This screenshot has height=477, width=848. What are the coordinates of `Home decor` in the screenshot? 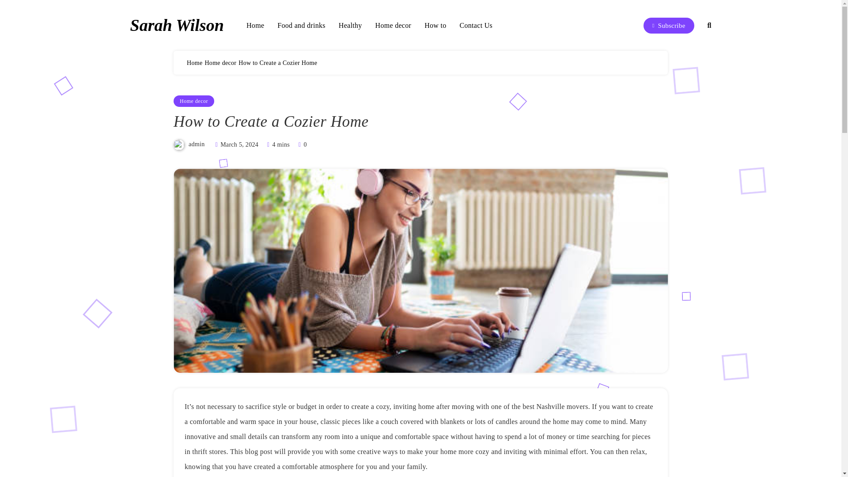 It's located at (194, 101).